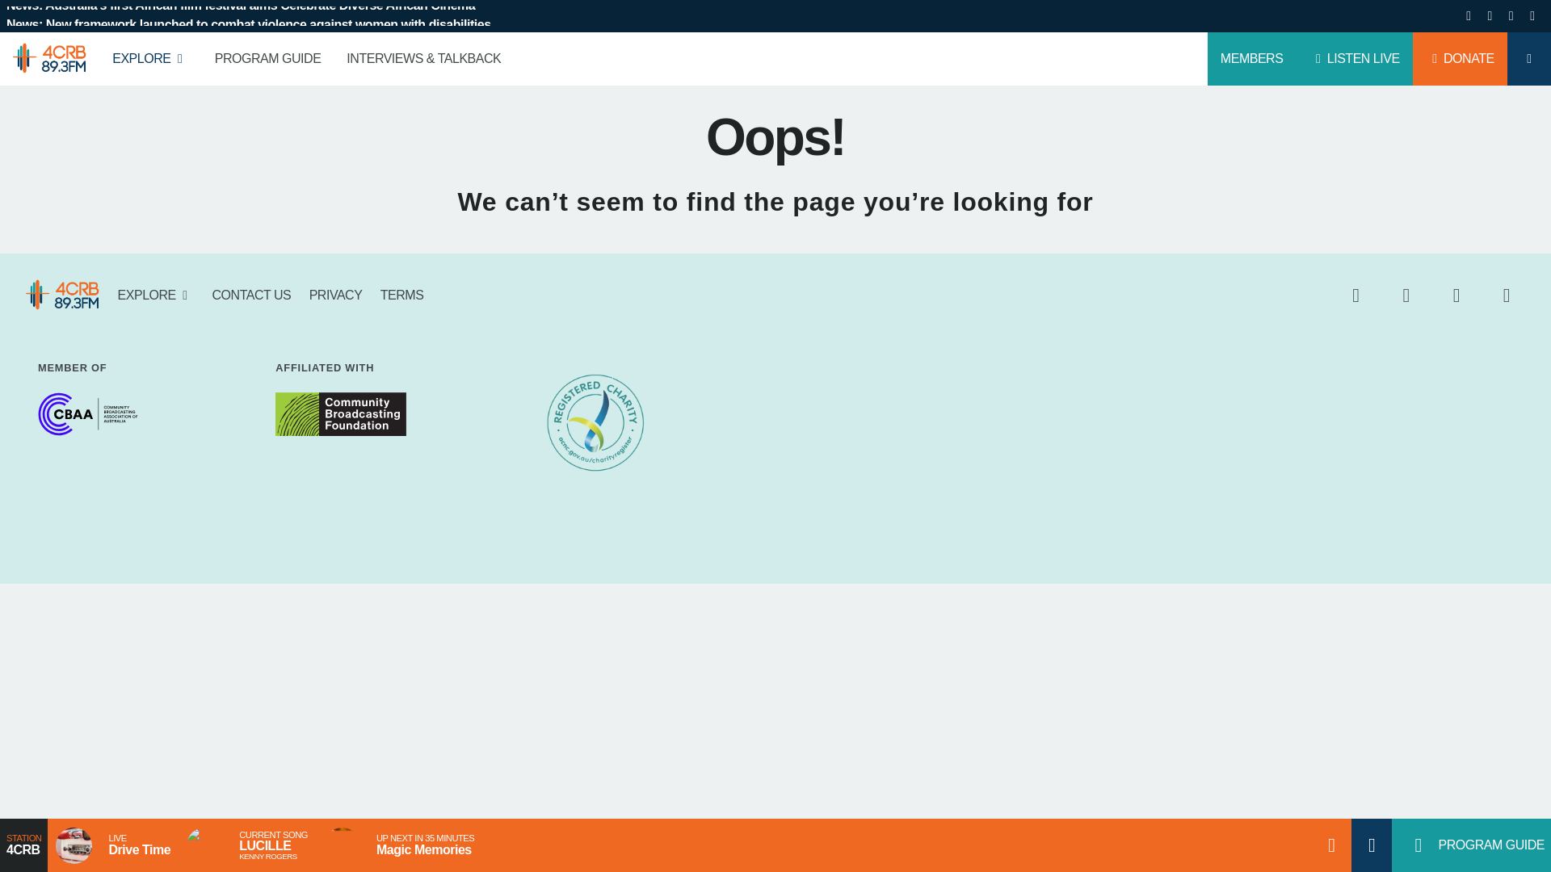  What do you see at coordinates (1461, 58) in the screenshot?
I see `DONATE` at bounding box center [1461, 58].